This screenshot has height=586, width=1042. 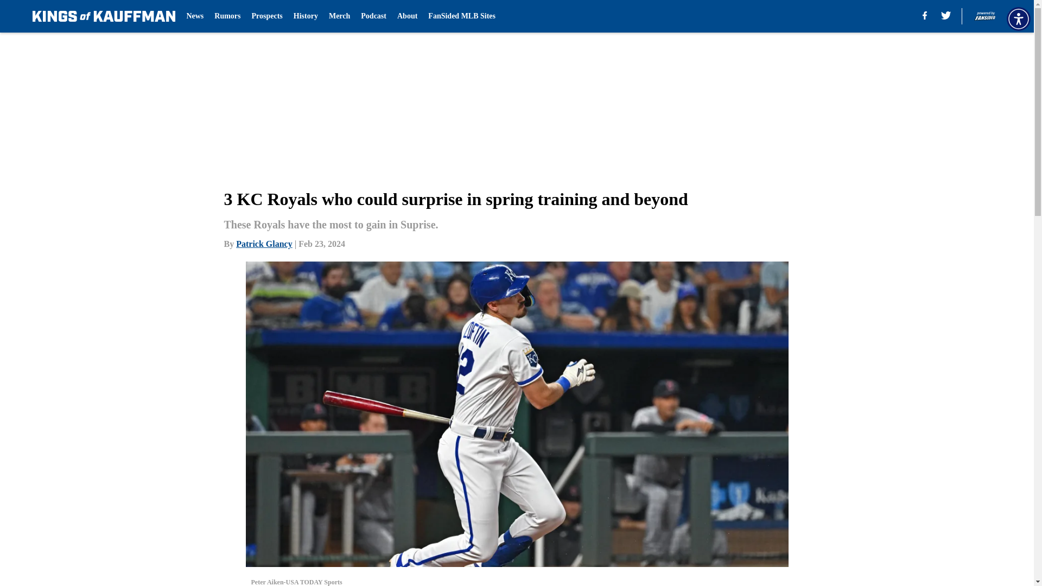 I want to click on Prospects, so click(x=267, y=16).